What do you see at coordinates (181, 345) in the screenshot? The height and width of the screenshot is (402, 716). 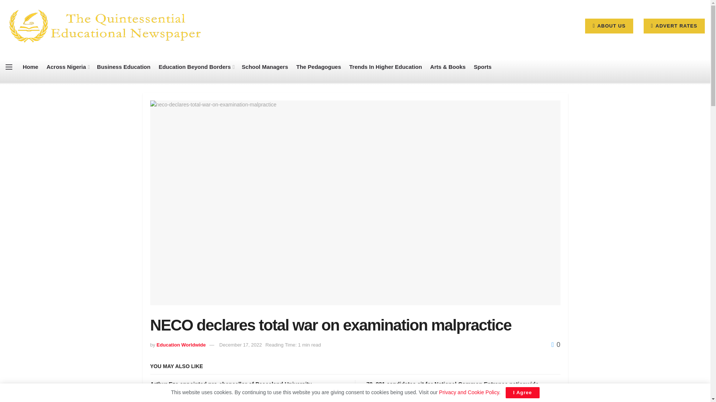 I see `Education Worldwide` at bounding box center [181, 345].